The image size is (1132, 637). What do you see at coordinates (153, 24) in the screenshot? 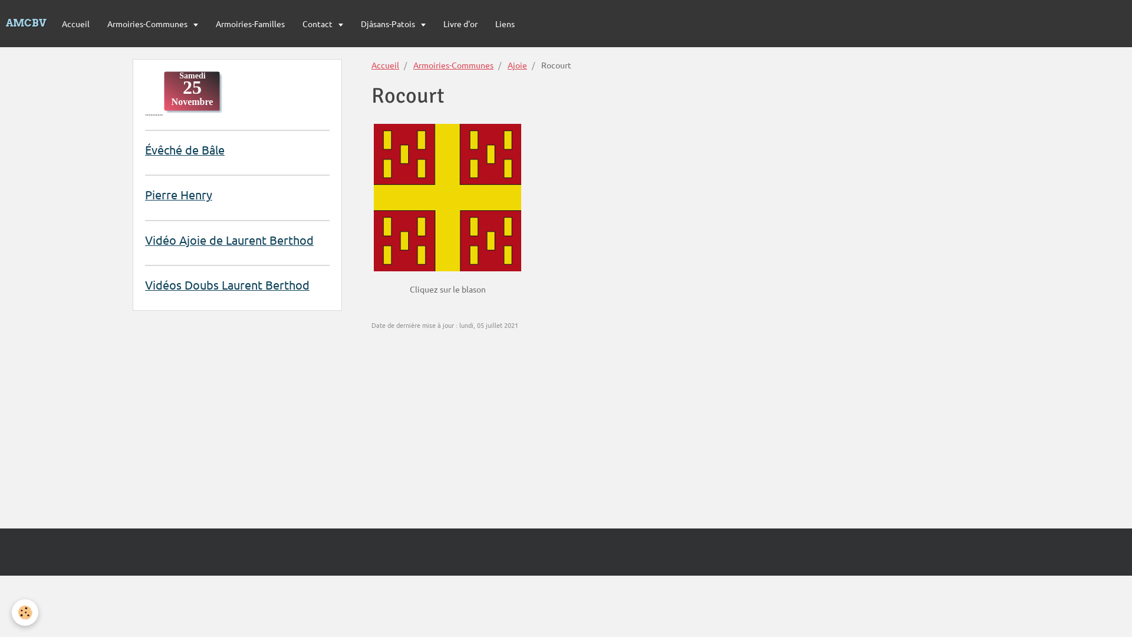
I see `Armoiries-Communes` at bounding box center [153, 24].